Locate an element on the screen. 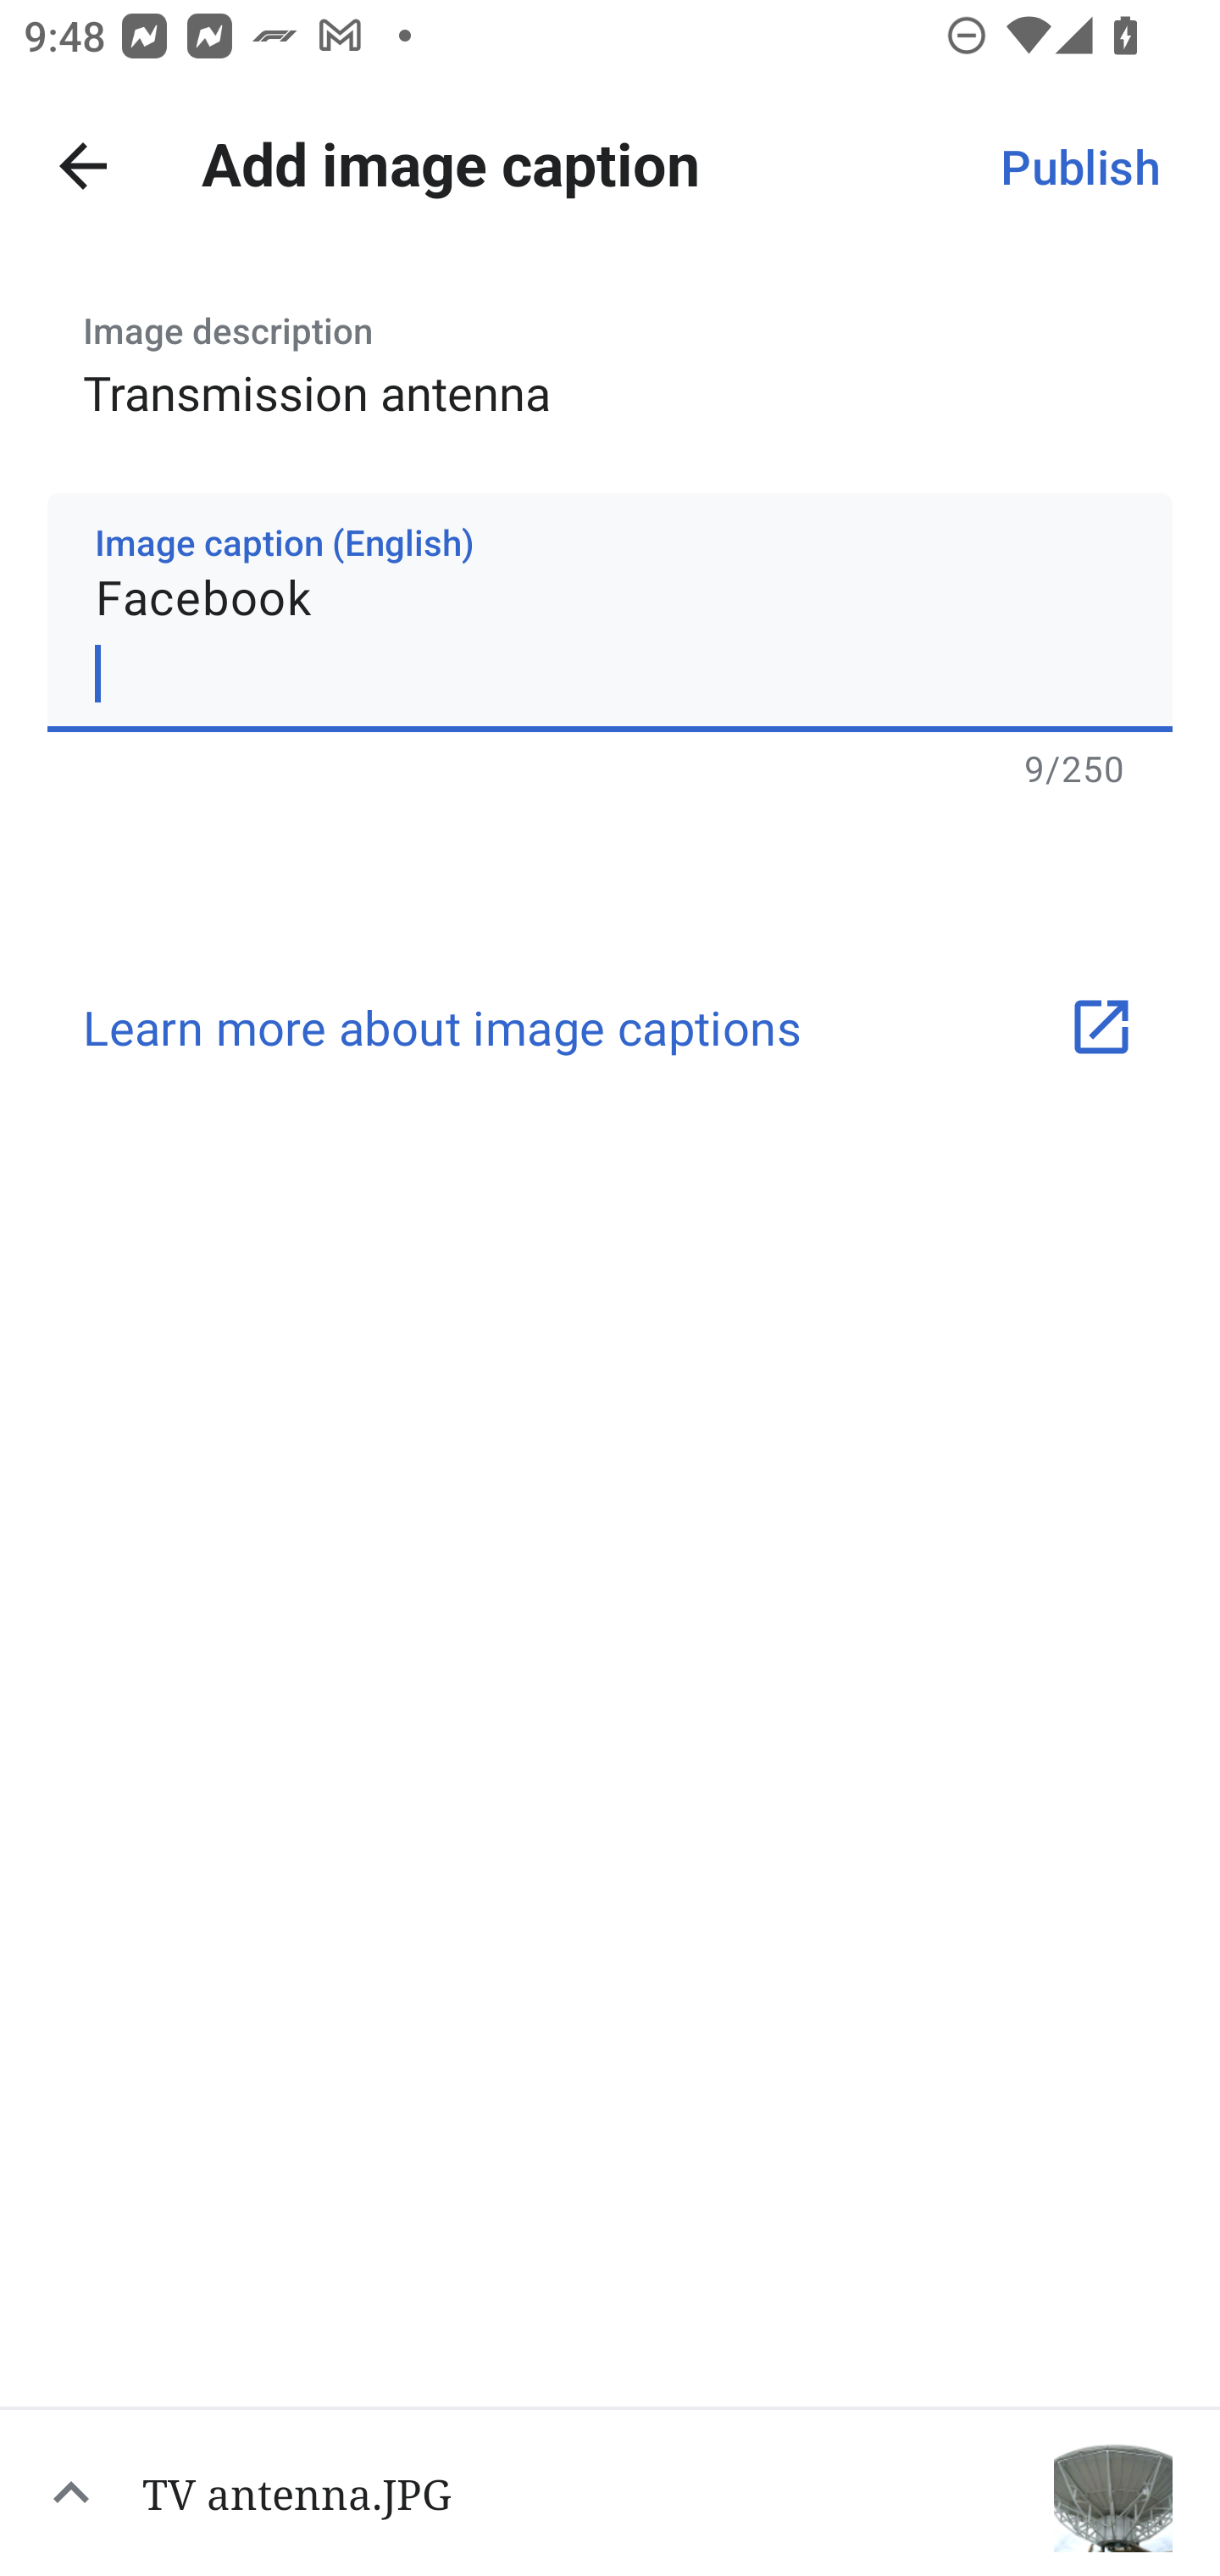 Image resolution: width=1220 pixels, height=2576 pixels. Cancel is located at coordinates (83, 166).